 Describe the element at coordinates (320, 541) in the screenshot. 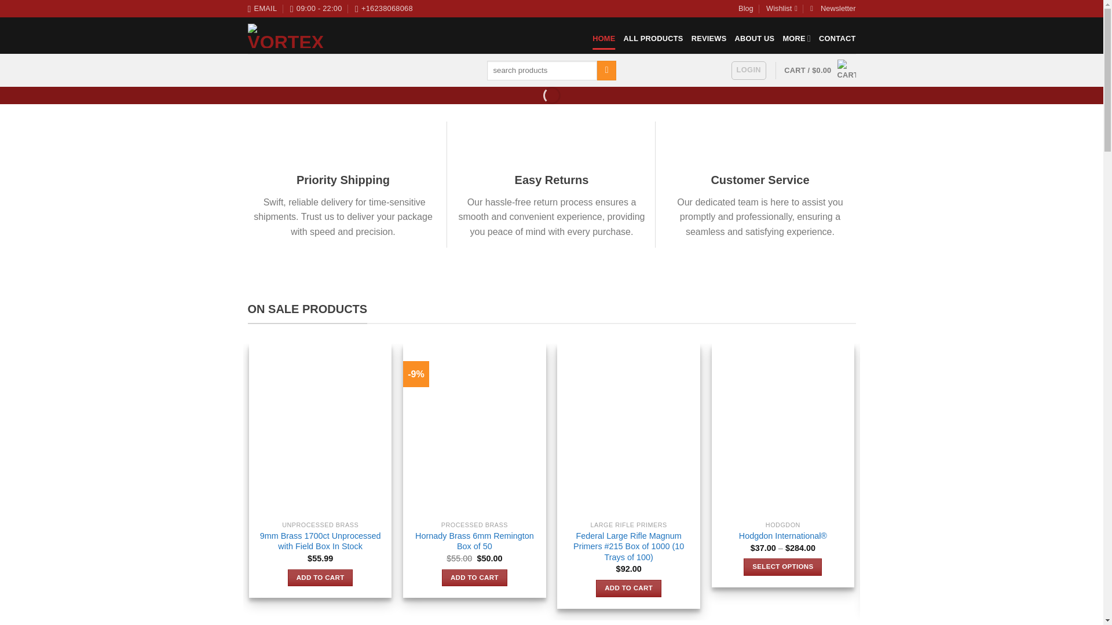

I see `9mm Brass 1700ct Unprocessed with Field Box In Stock` at that location.